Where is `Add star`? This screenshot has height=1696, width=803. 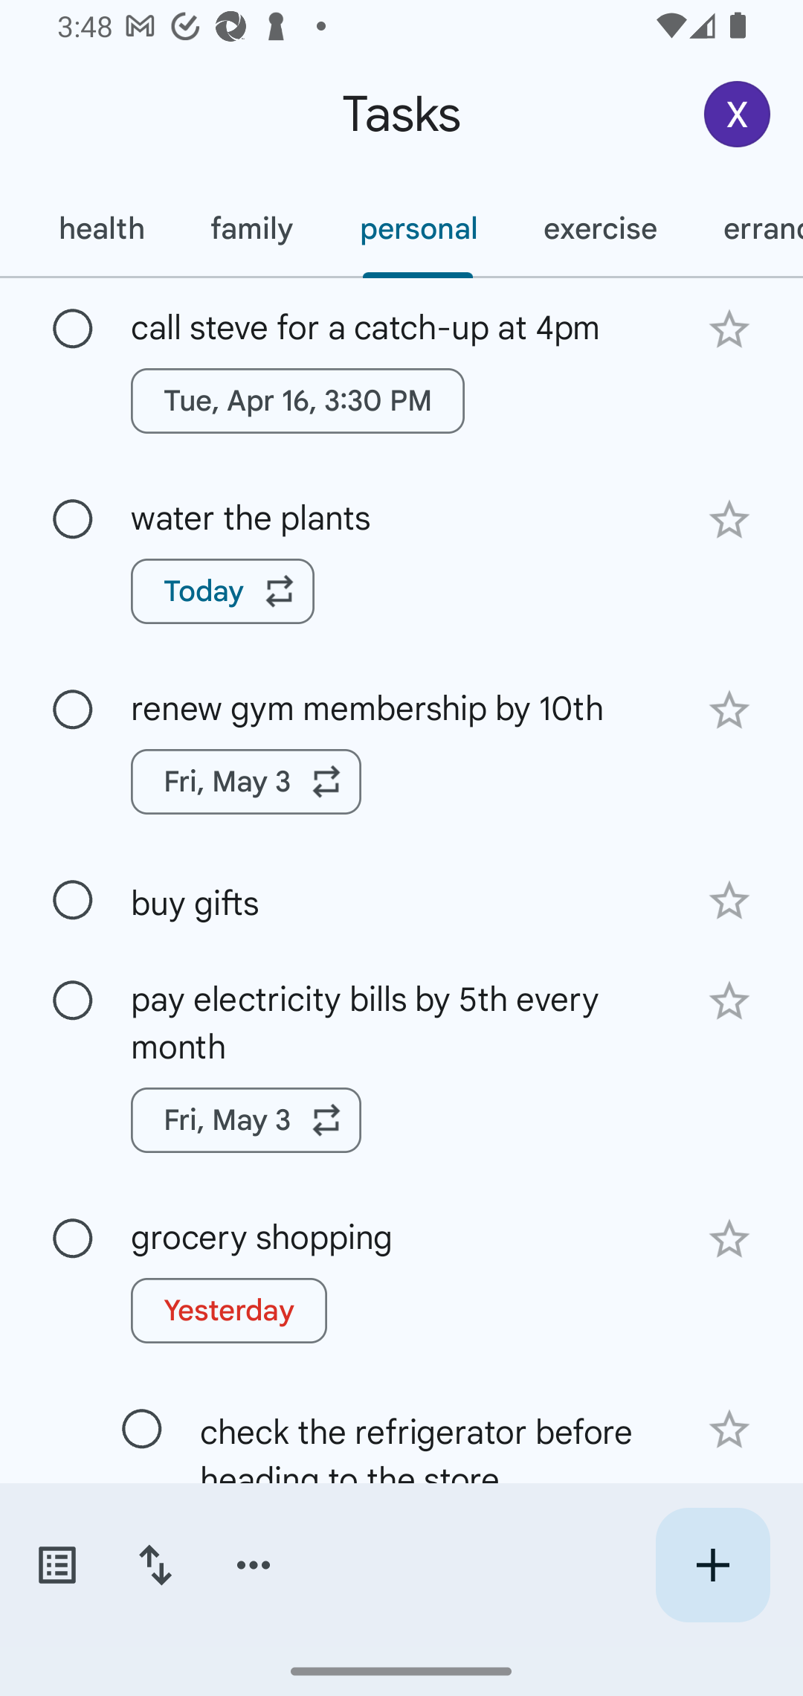 Add star is located at coordinates (729, 329).